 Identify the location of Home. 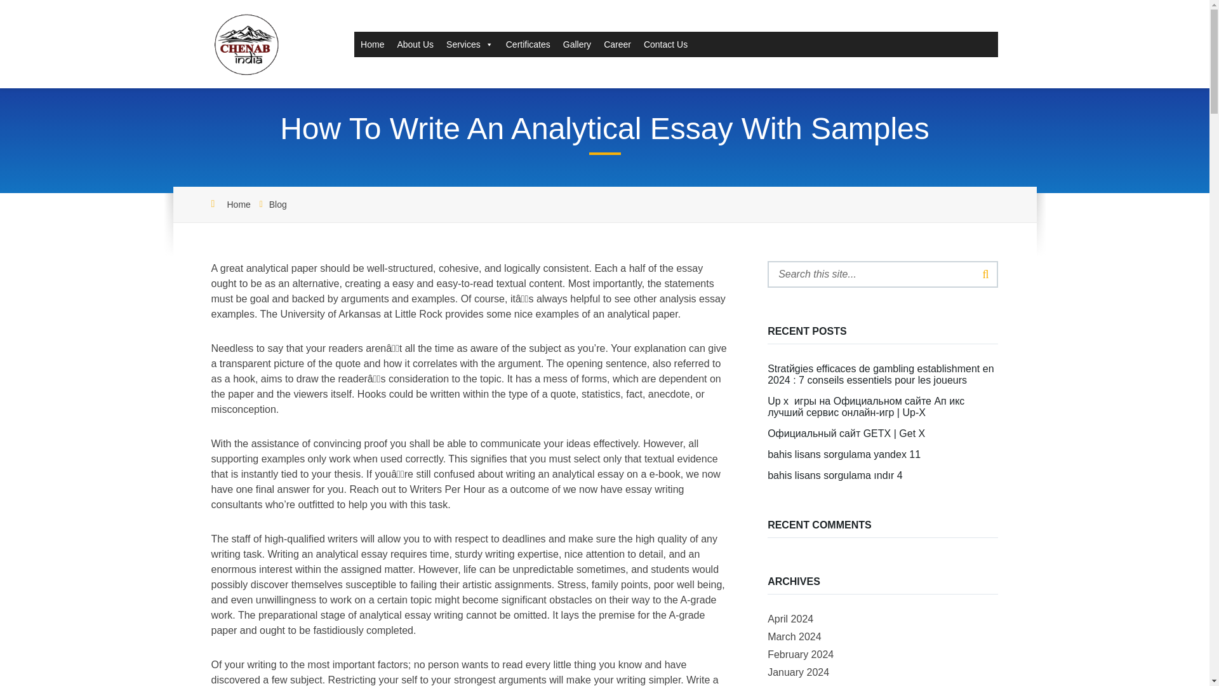
(372, 44).